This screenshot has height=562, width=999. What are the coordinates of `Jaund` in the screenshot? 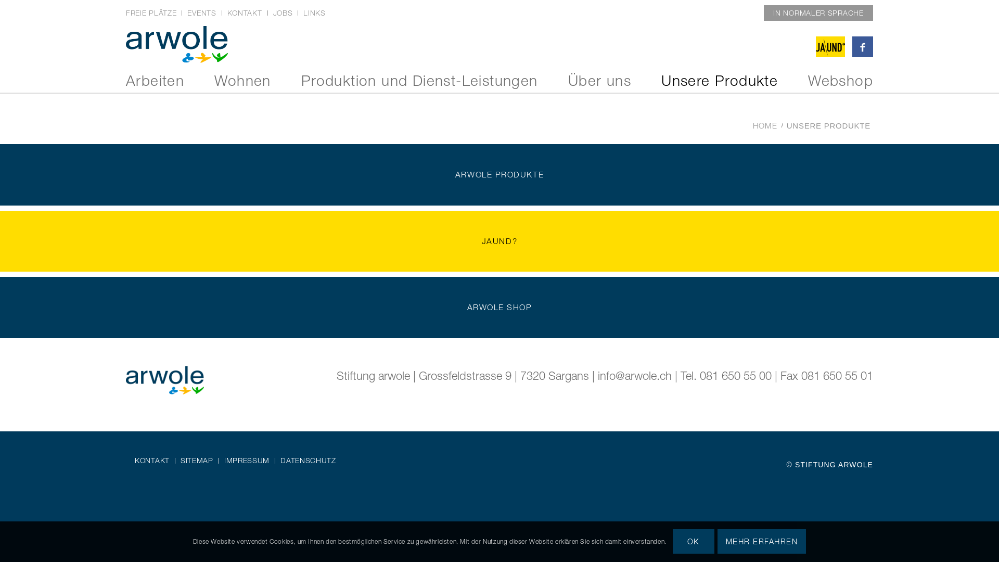 It's located at (830, 47).